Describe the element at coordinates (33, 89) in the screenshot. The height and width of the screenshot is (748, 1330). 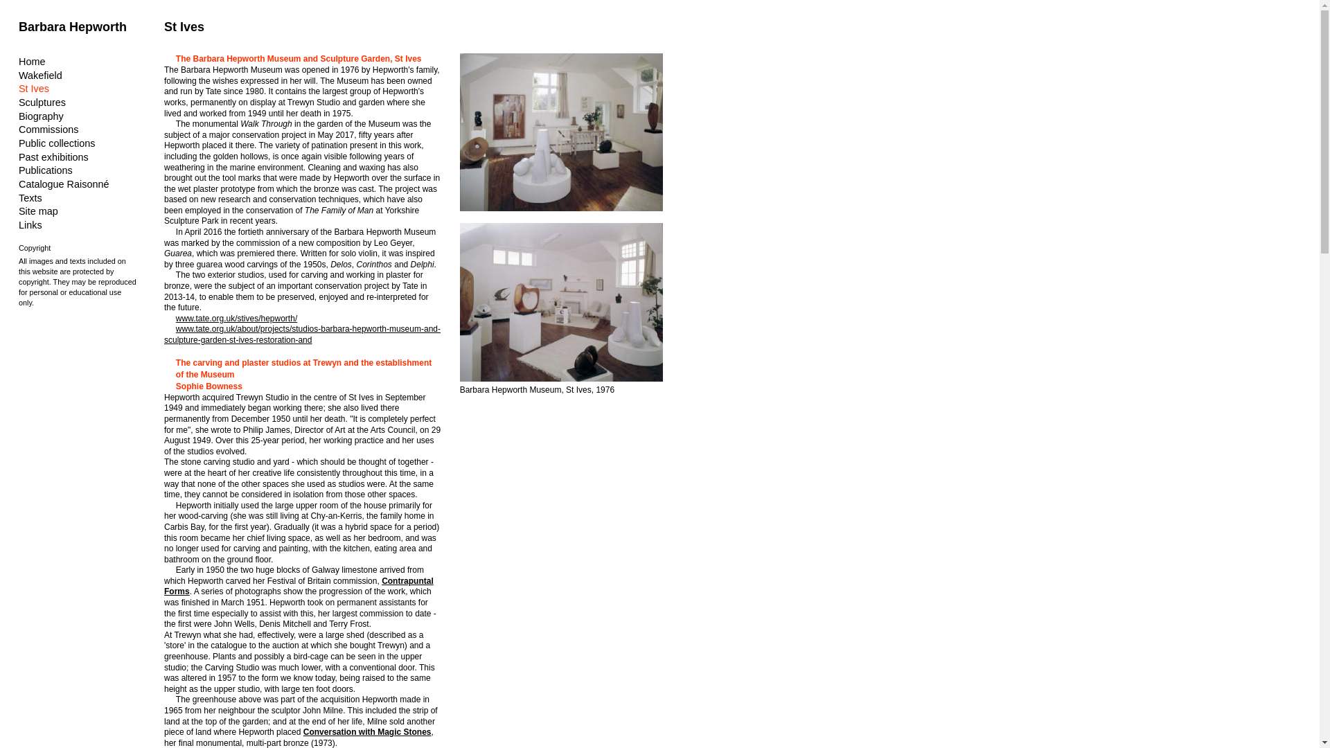
I see `The Barbara Hepworth Museum and Sculpture Garden, St Ives` at that location.